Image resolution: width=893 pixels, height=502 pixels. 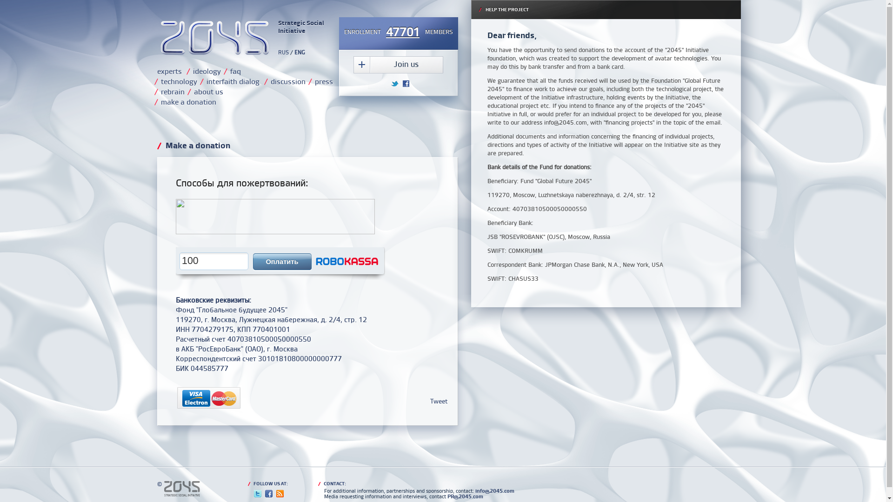 I want to click on press, so click(x=324, y=81).